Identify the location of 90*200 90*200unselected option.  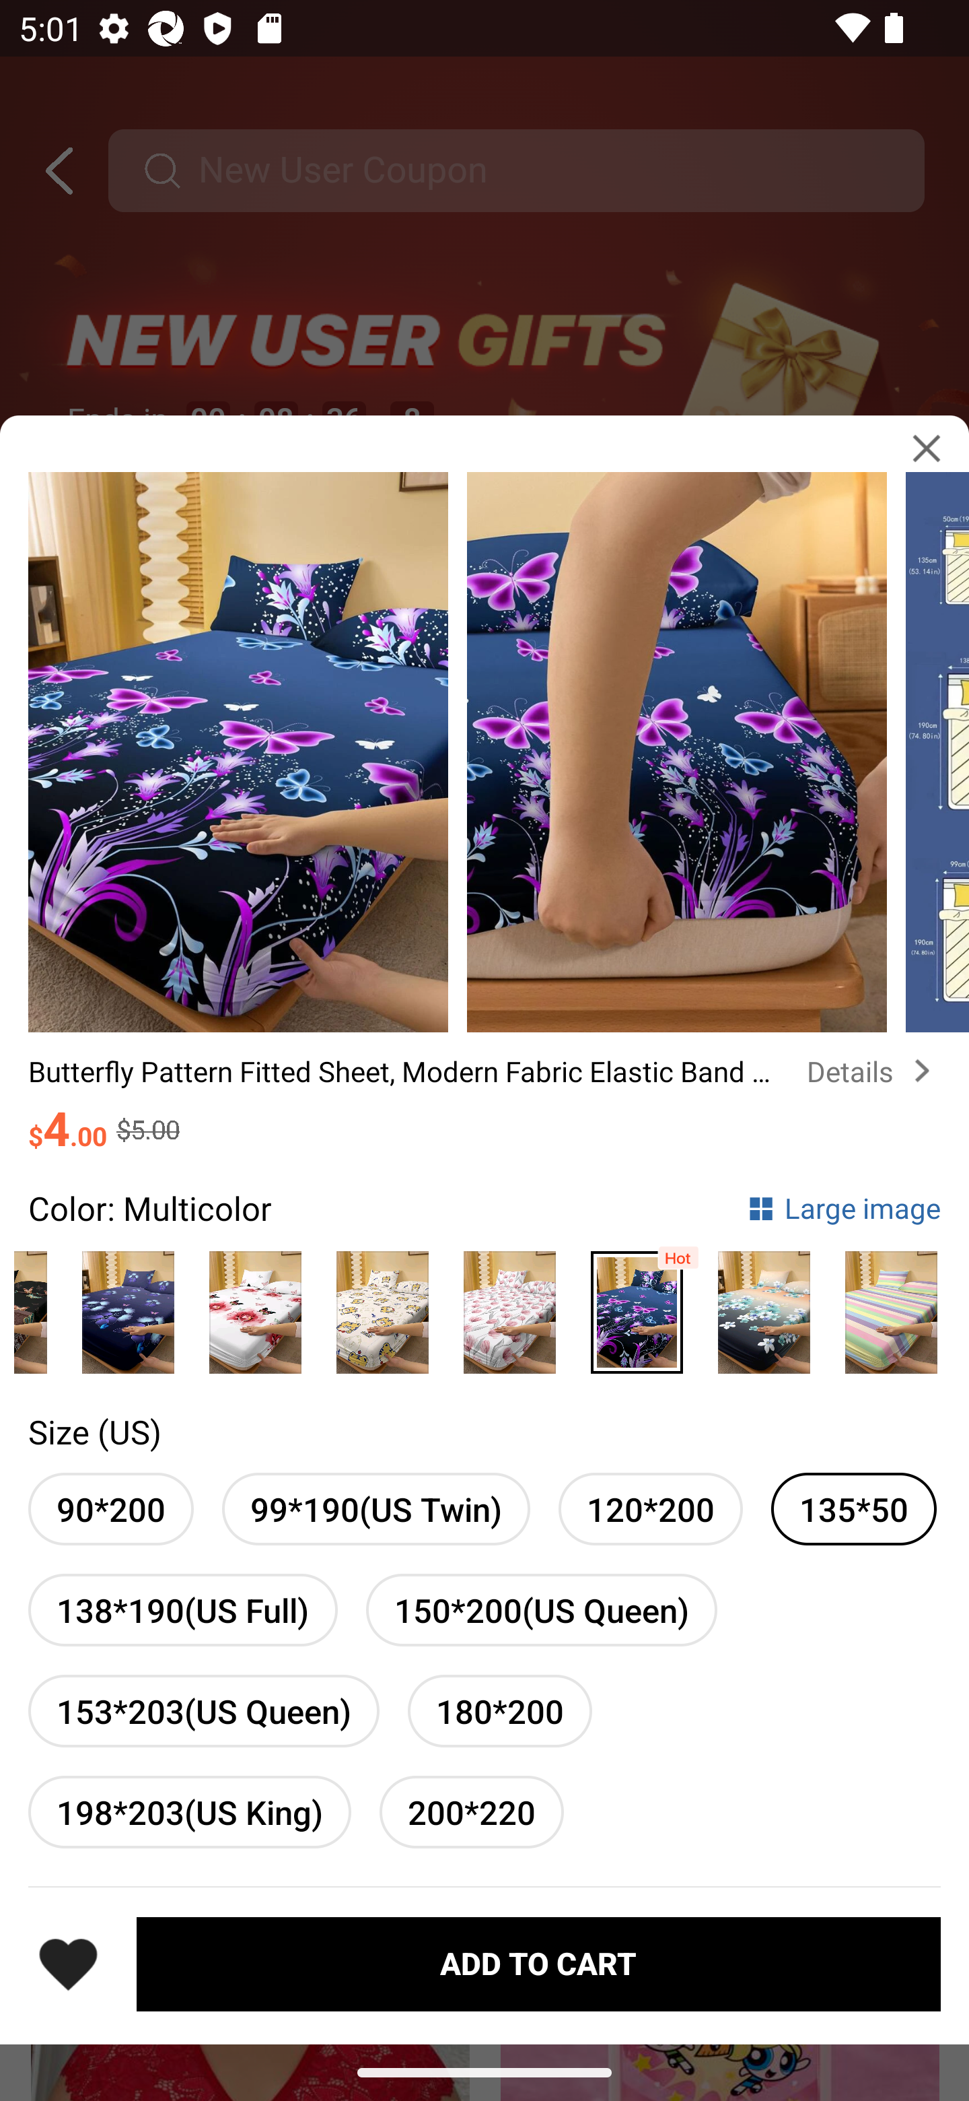
(110, 1510).